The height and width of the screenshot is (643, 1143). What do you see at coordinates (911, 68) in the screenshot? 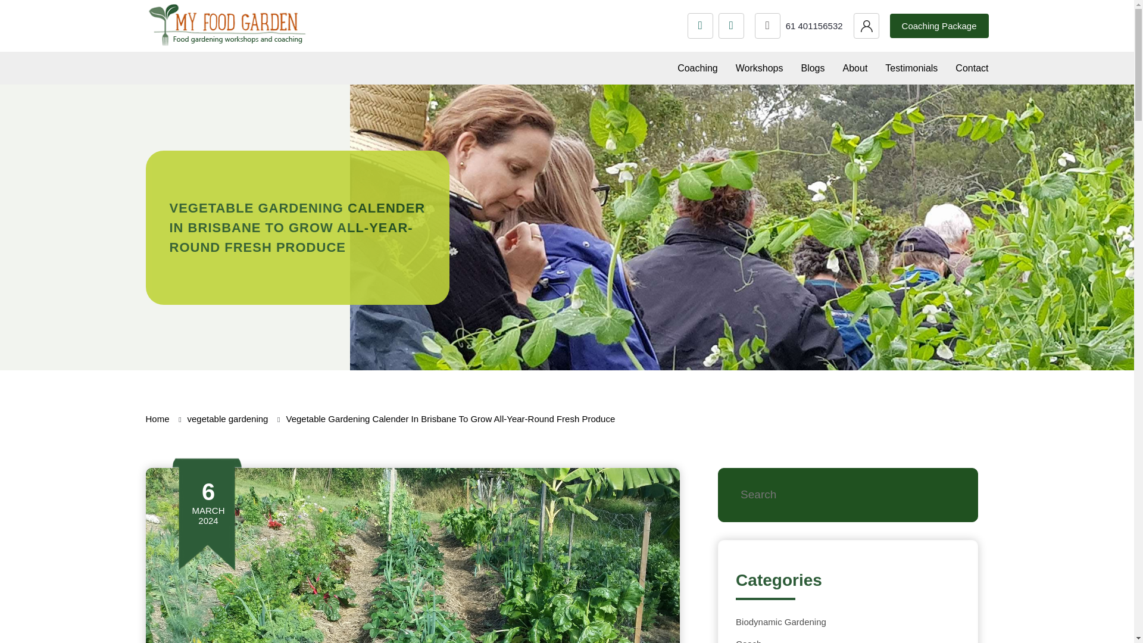
I see `Testimonials` at bounding box center [911, 68].